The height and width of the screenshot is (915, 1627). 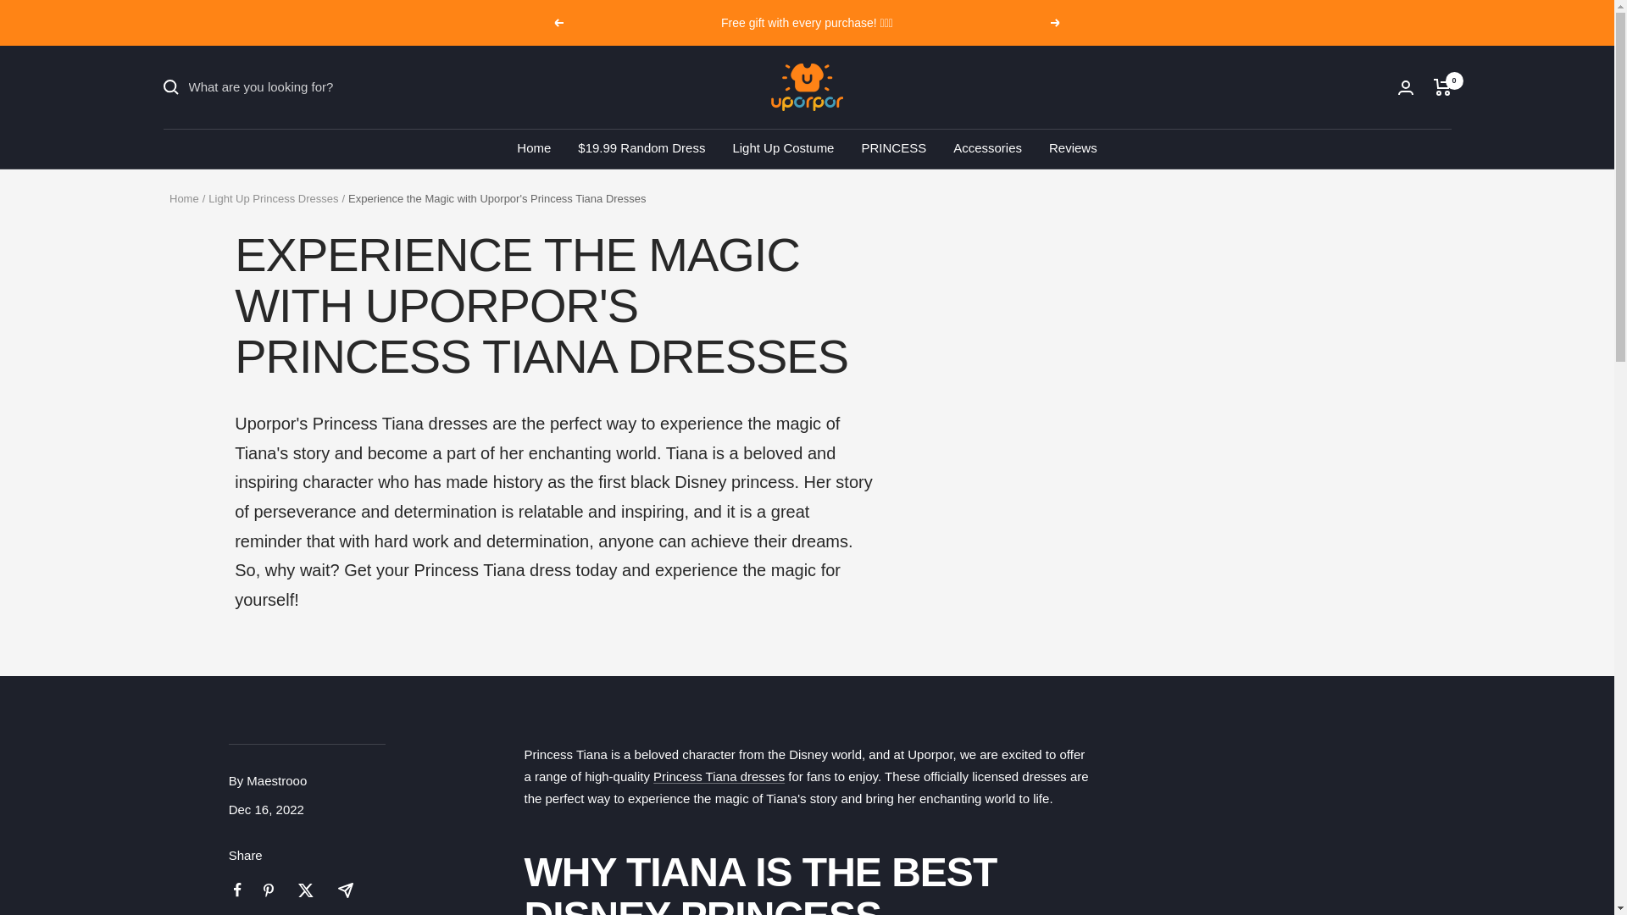 I want to click on Princess Tiana dresses, so click(x=719, y=776).